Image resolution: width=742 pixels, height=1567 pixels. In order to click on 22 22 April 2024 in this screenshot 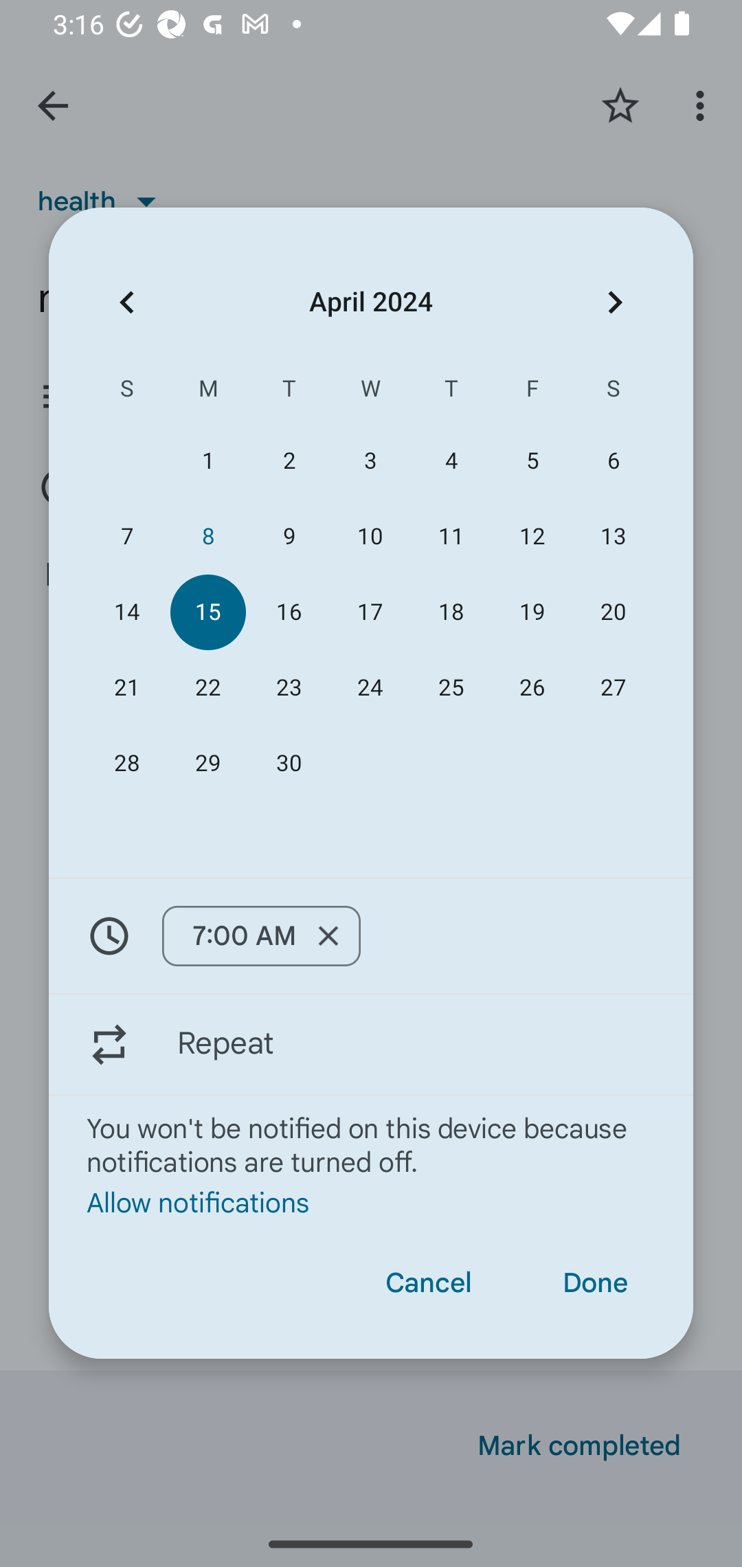, I will do `click(207, 687)`.